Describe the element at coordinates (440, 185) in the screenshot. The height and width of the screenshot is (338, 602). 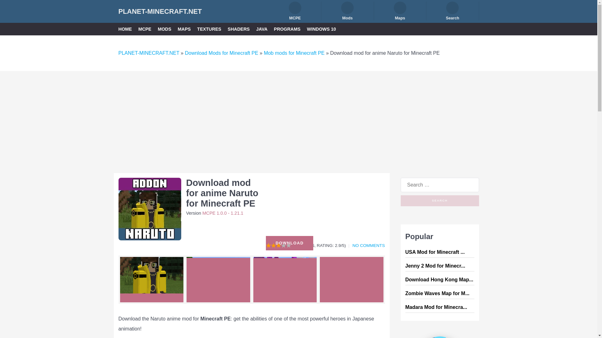
I see `Search for:` at that location.